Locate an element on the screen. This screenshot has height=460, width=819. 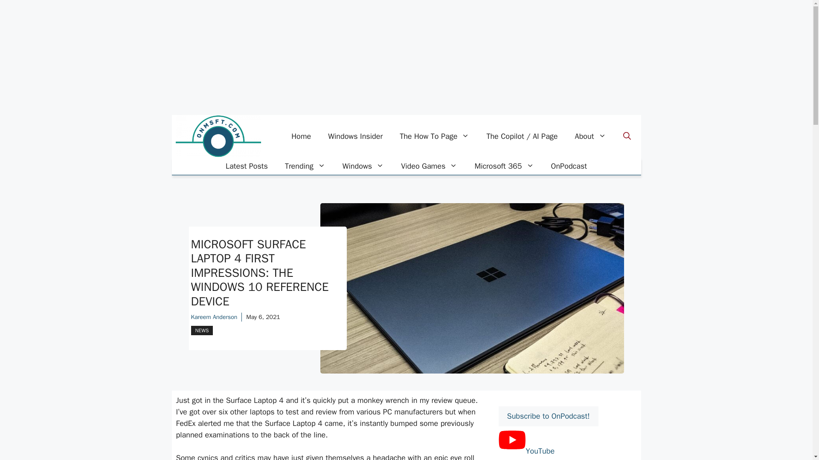
Trending is located at coordinates (305, 166).